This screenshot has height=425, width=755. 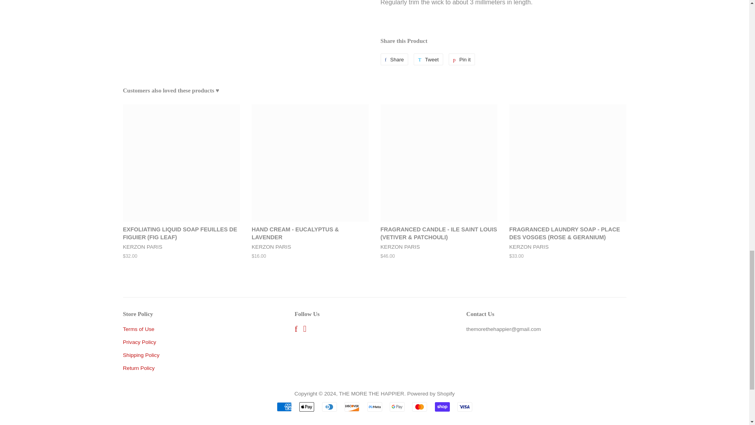 What do you see at coordinates (138, 329) in the screenshot?
I see `Terms of Service` at bounding box center [138, 329].